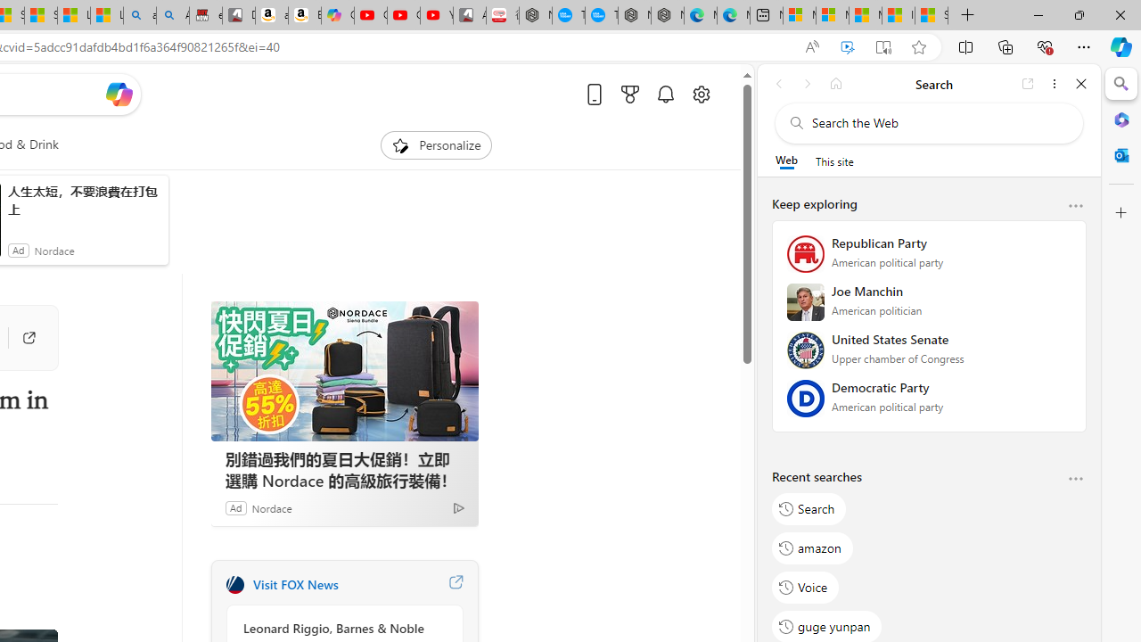 The height and width of the screenshot is (642, 1141). What do you see at coordinates (665, 94) in the screenshot?
I see `Notifications` at bounding box center [665, 94].